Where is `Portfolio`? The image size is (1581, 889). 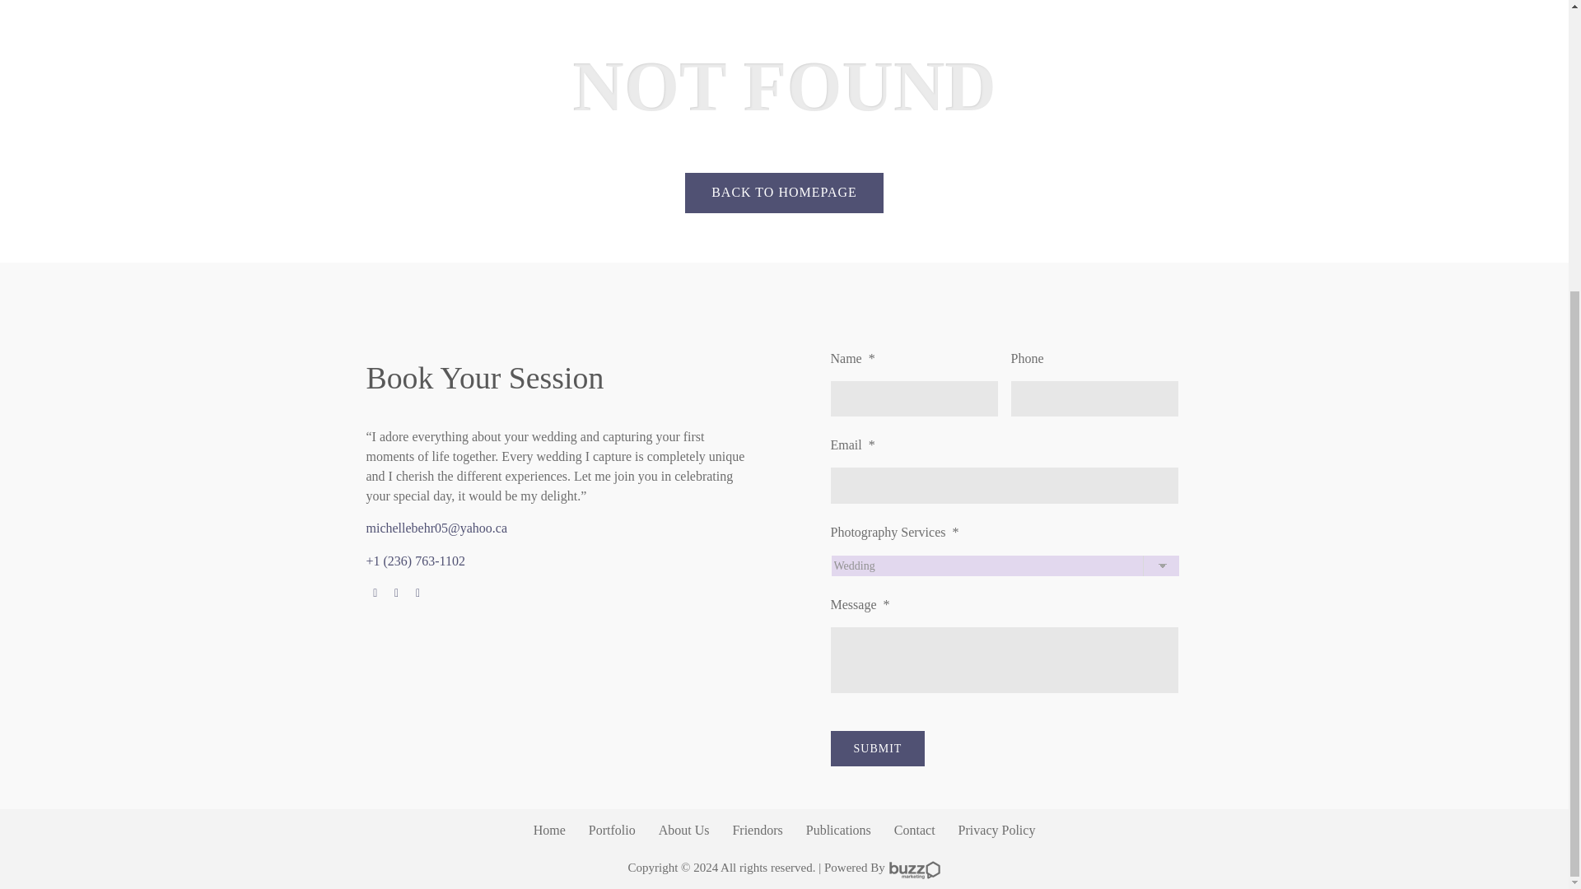
Portfolio is located at coordinates (611, 830).